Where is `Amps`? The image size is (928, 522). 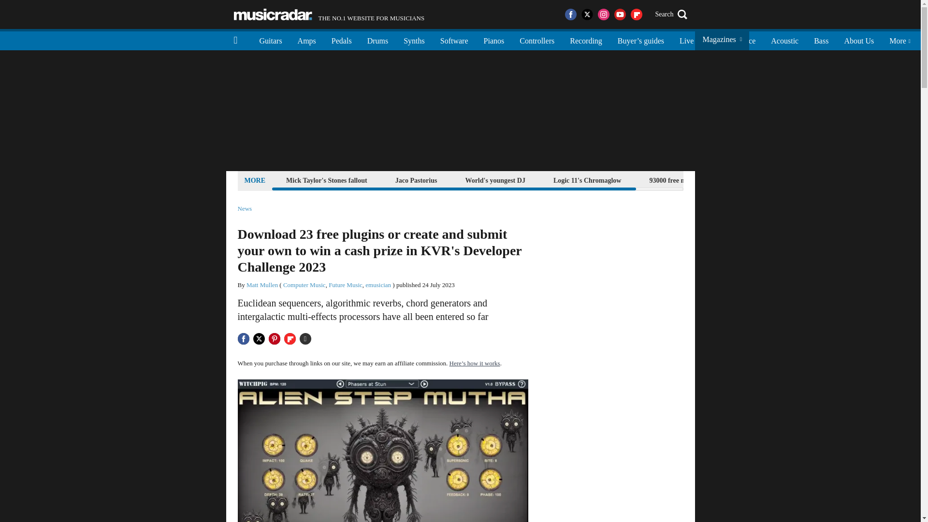 Amps is located at coordinates (329, 14).